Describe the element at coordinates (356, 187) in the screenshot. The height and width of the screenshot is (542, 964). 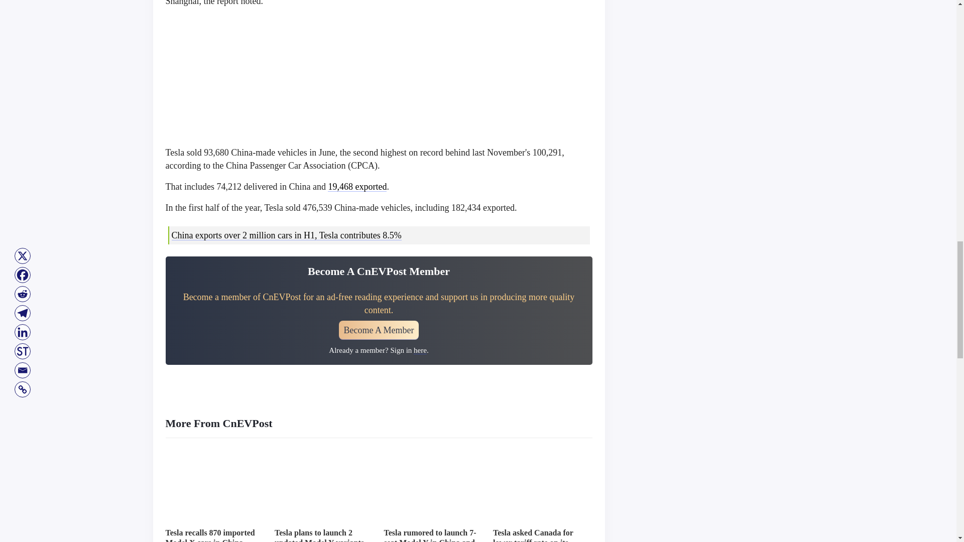
I see `19,468 exported` at that location.